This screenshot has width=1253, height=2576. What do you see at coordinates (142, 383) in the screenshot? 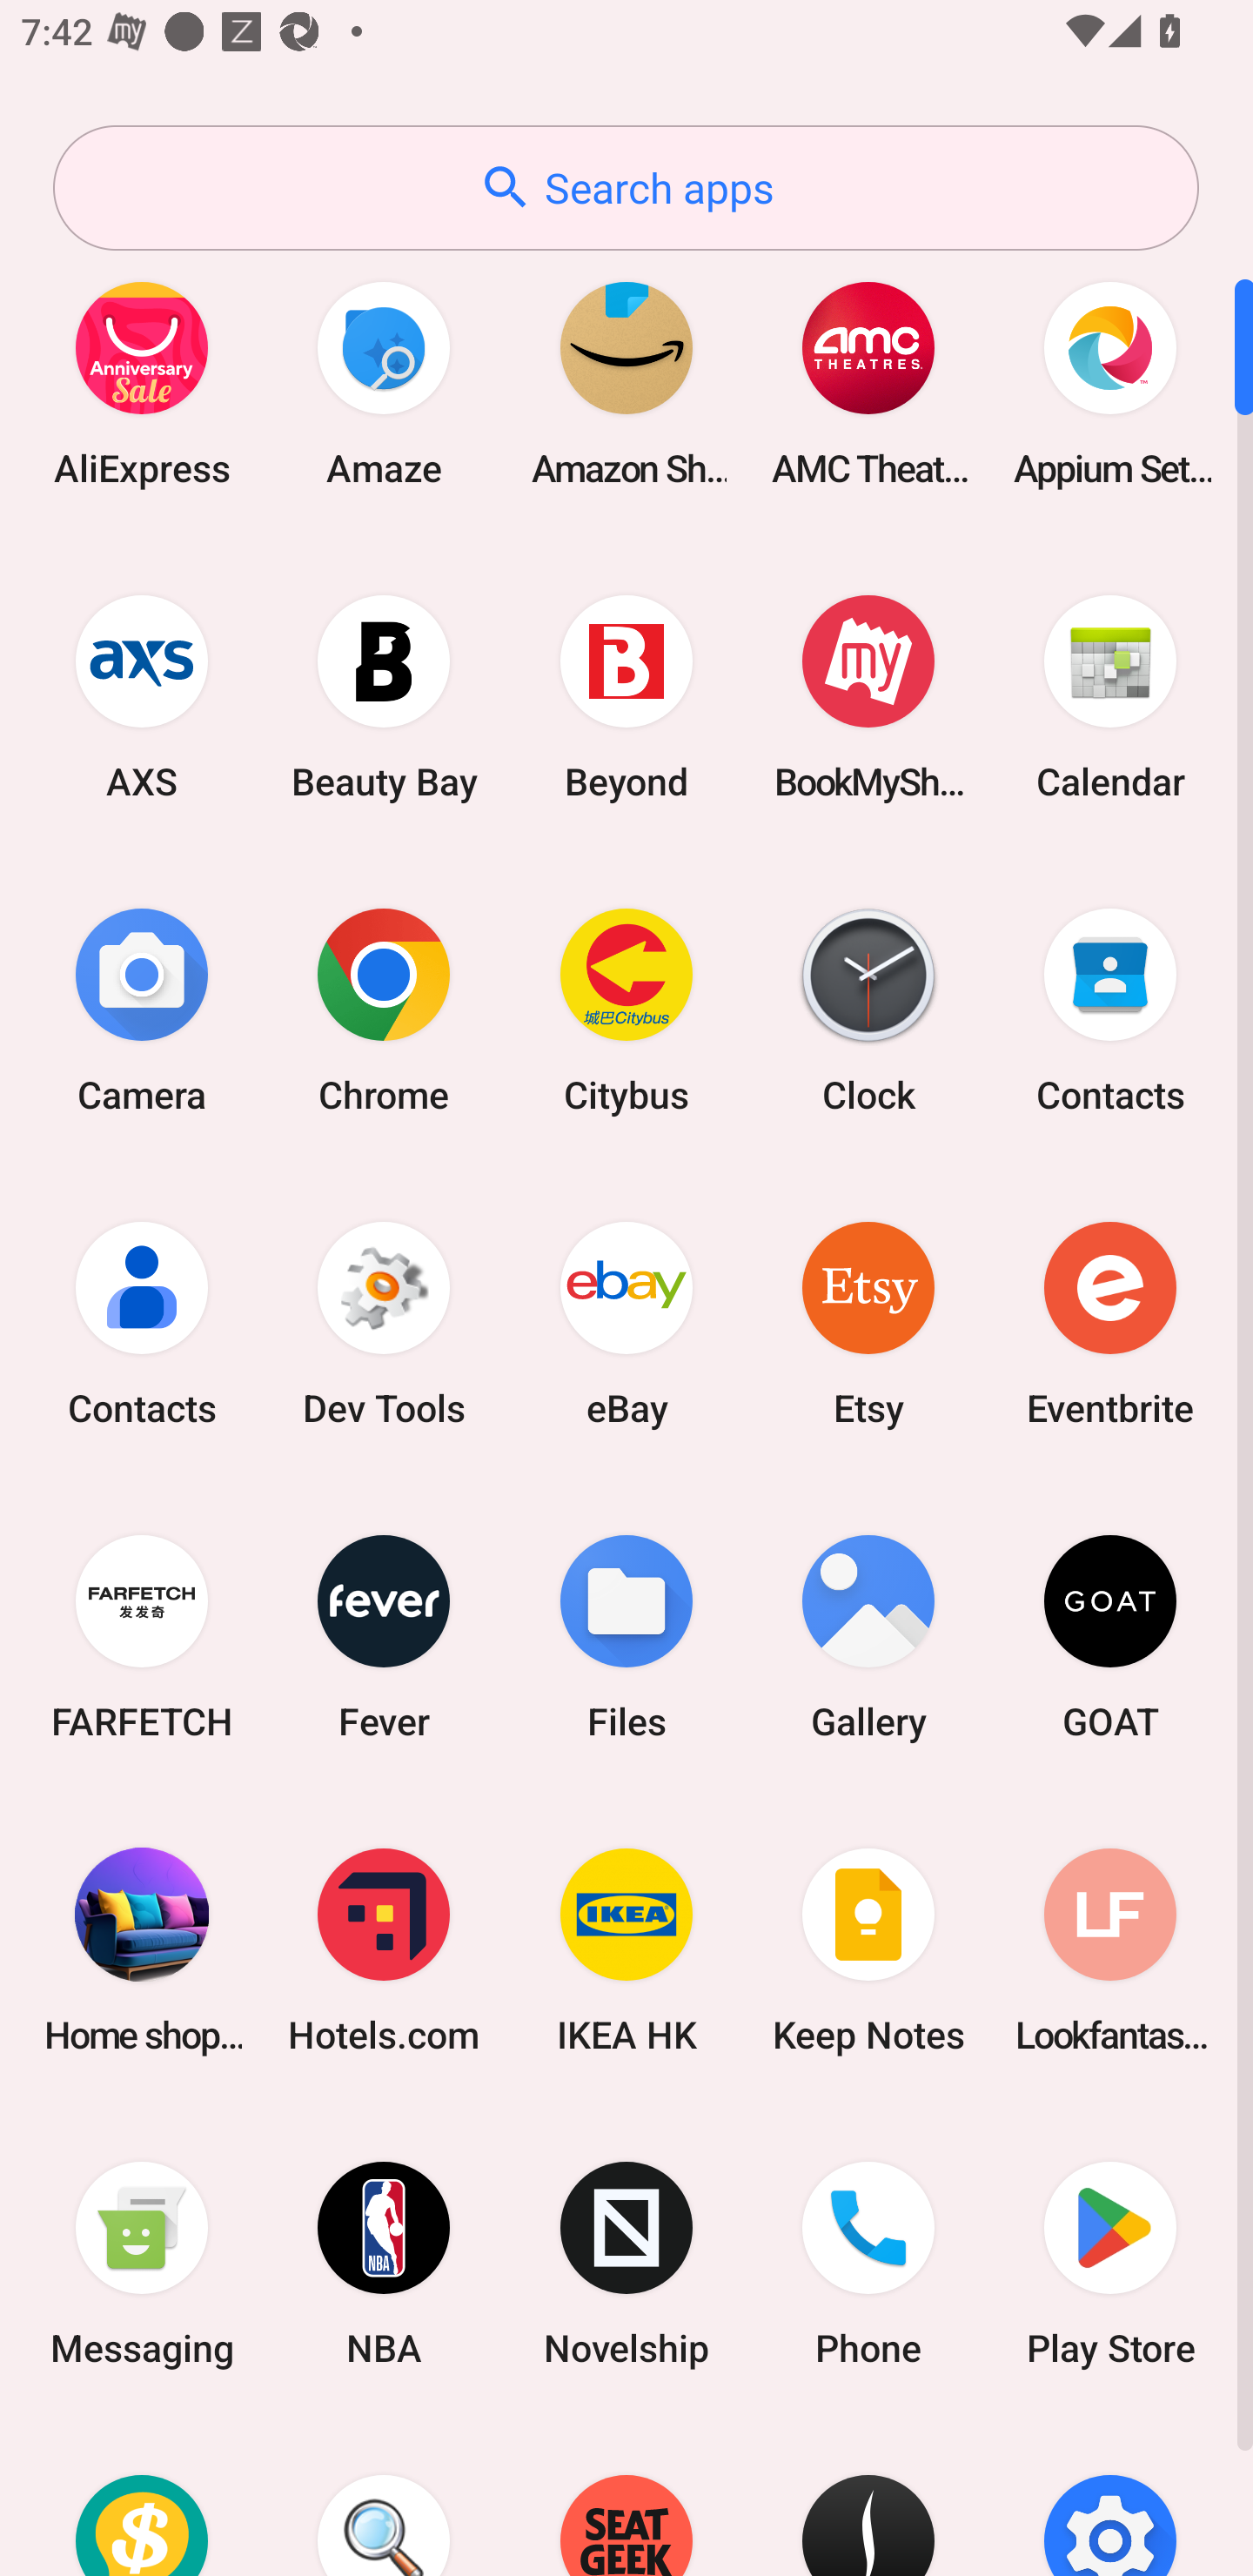
I see `AliExpress` at bounding box center [142, 383].